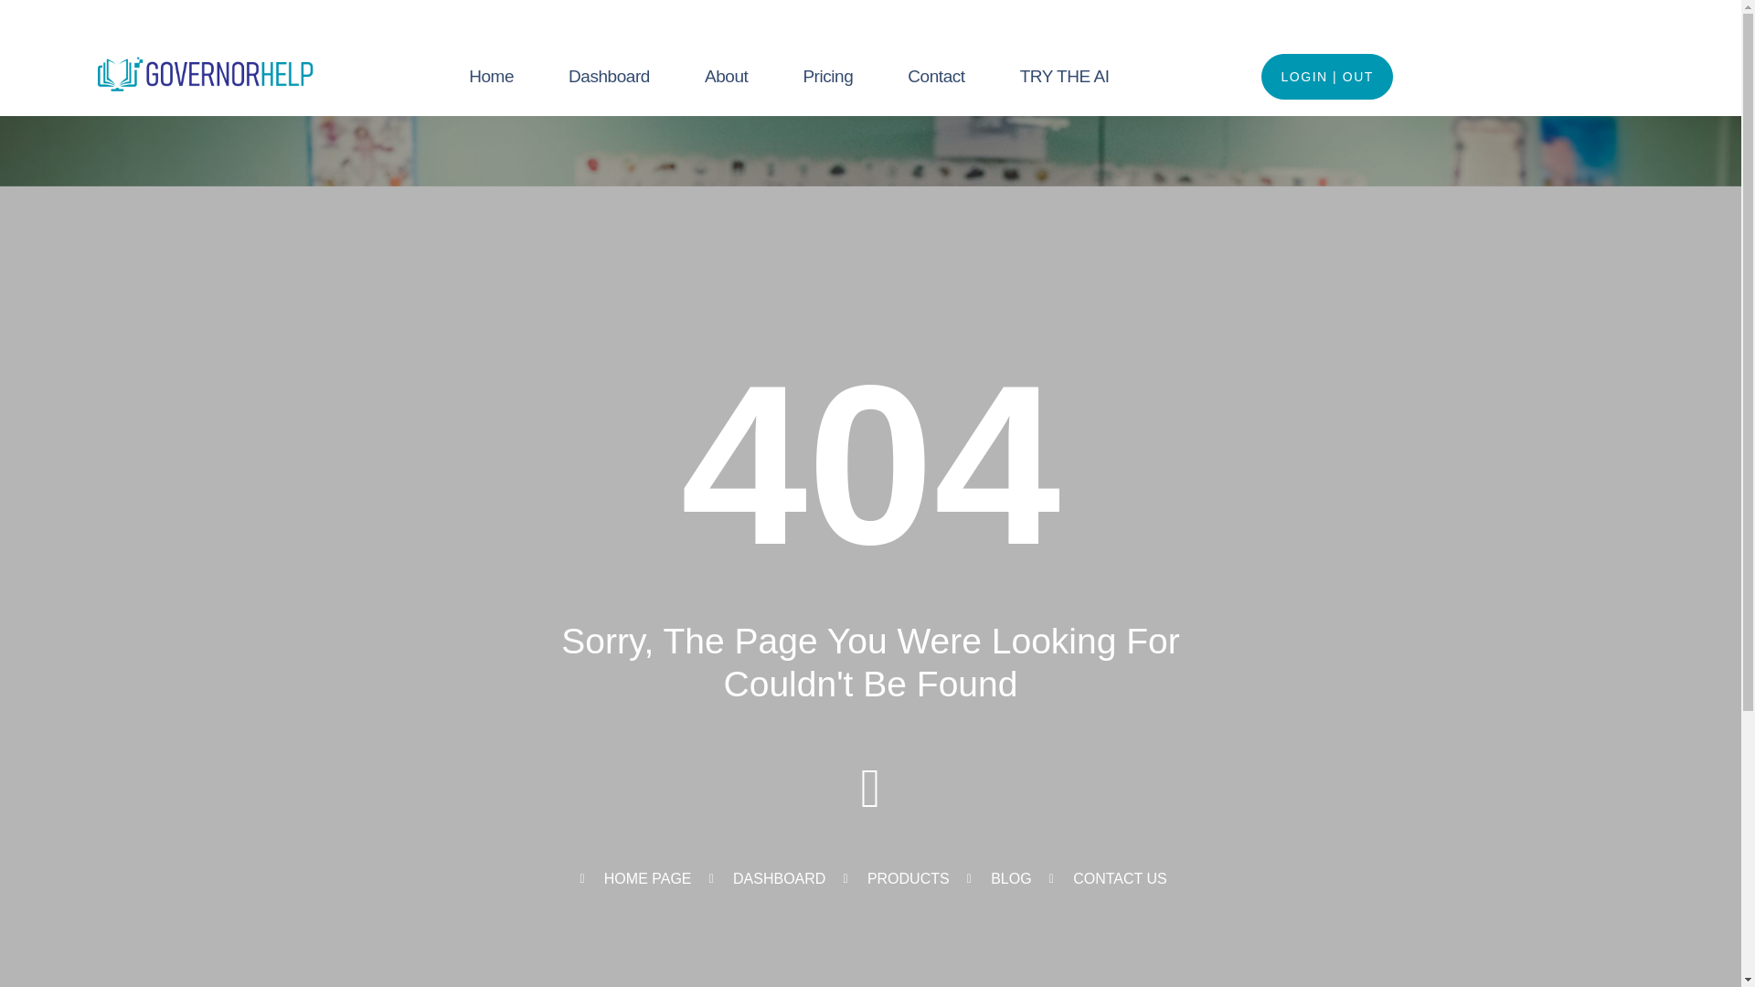 The width and height of the screenshot is (1755, 987). Describe the element at coordinates (492, 76) in the screenshot. I see `Home` at that location.